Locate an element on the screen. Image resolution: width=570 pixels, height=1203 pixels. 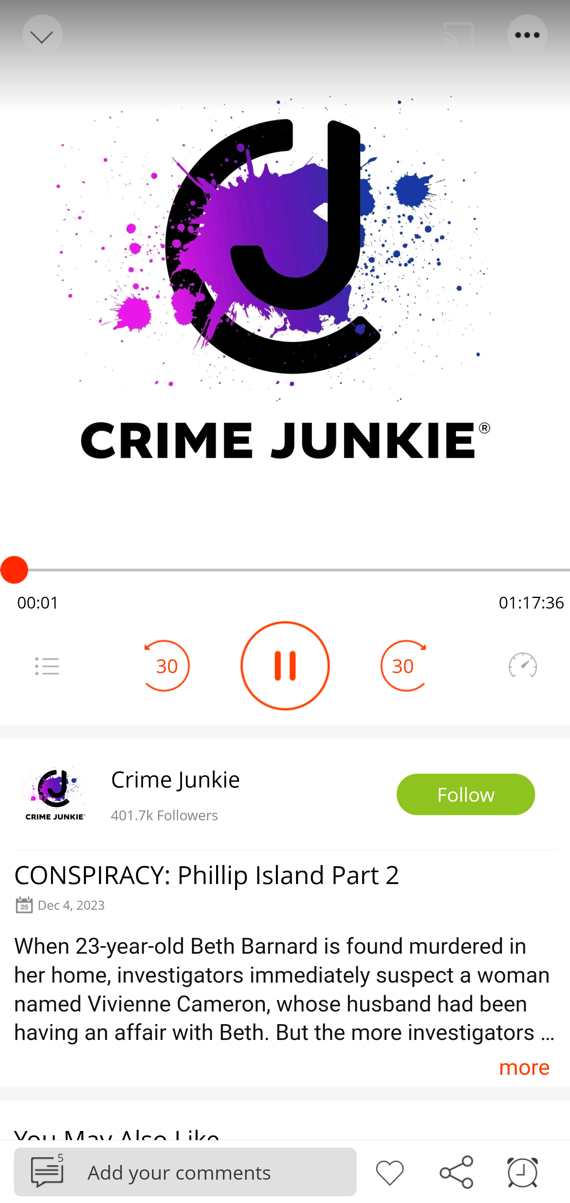
30 Seek Backward is located at coordinates (167, 666).